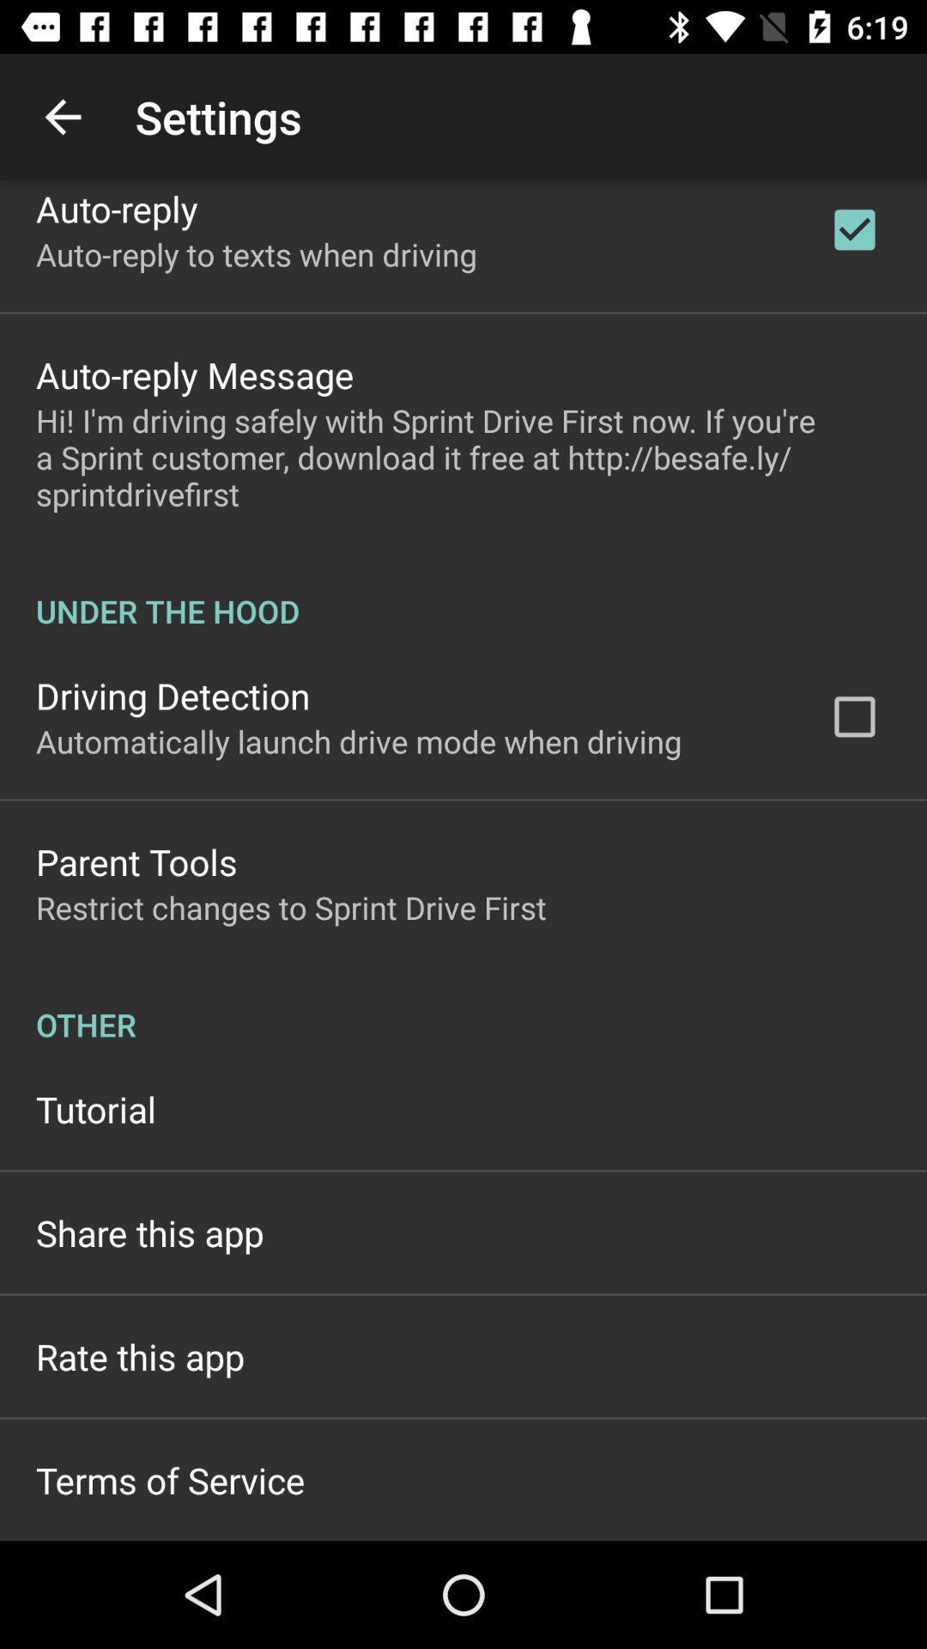 This screenshot has width=927, height=1649. I want to click on launch the icon above share this app, so click(96, 1109).